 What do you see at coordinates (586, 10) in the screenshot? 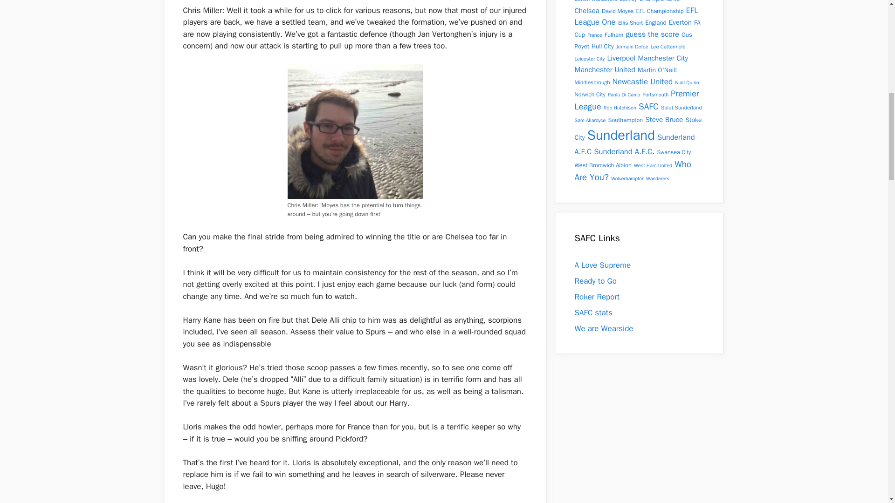
I see `Chelsea` at bounding box center [586, 10].